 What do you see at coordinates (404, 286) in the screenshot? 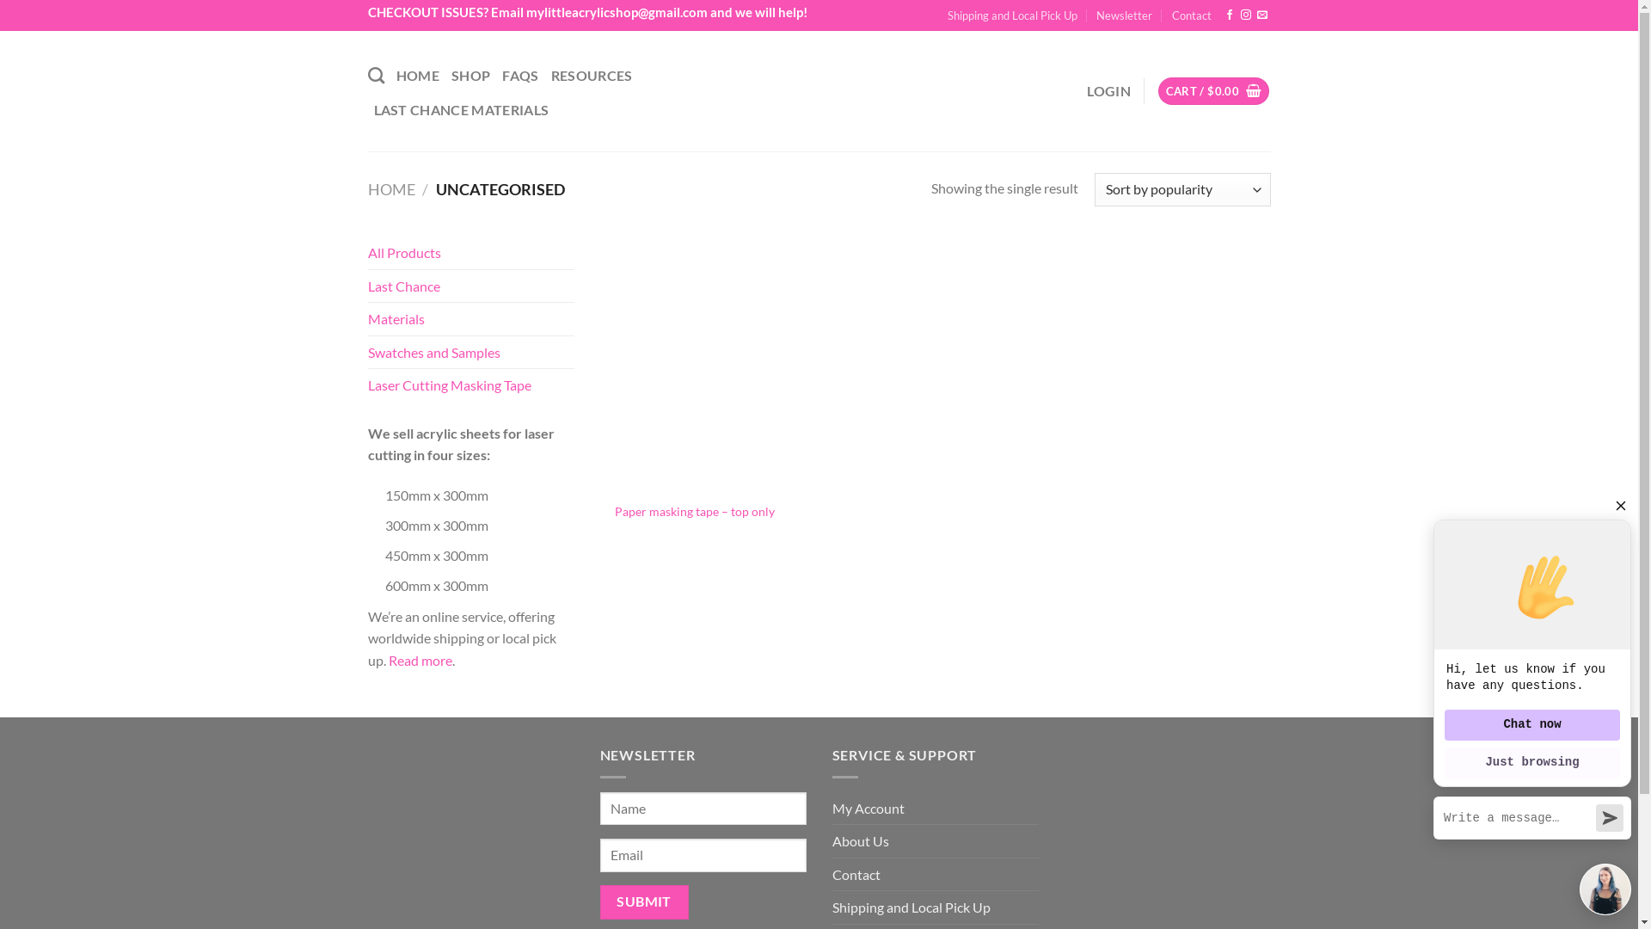
I see `Last Chance` at bounding box center [404, 286].